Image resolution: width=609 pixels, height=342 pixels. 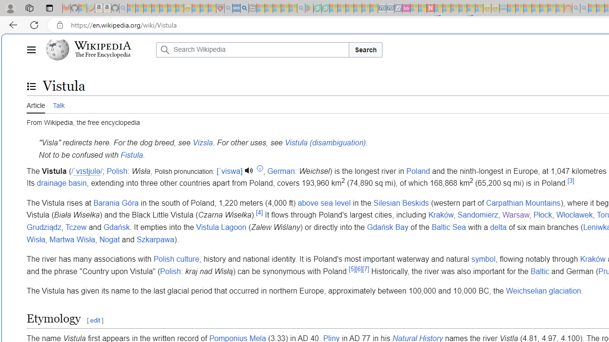 What do you see at coordinates (109, 239) in the screenshot?
I see `Nogat` at bounding box center [109, 239].